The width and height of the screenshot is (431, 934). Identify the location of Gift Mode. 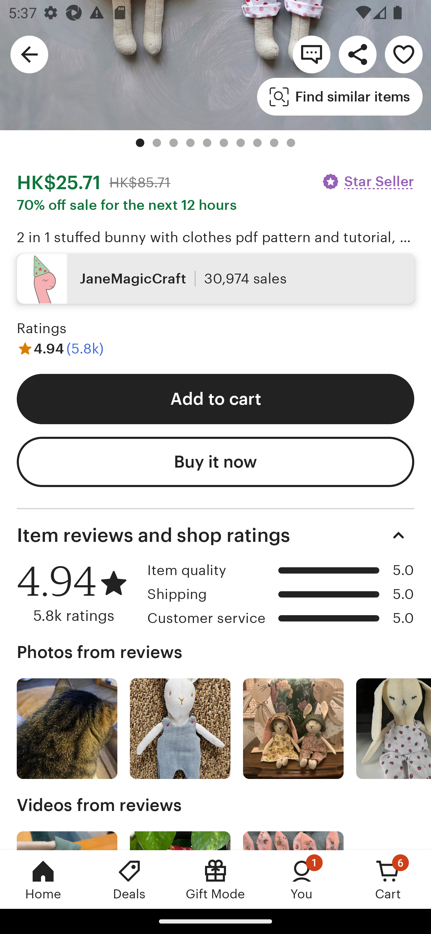
(215, 879).